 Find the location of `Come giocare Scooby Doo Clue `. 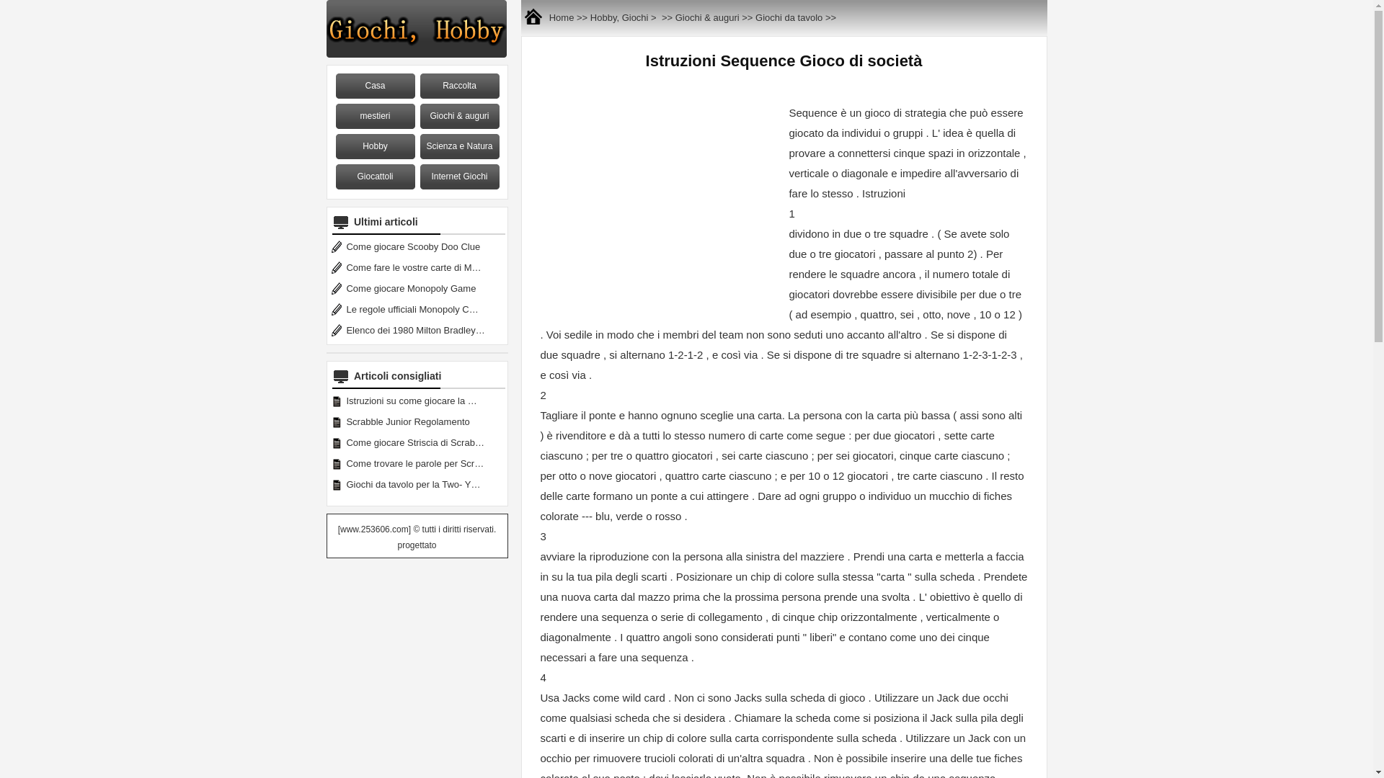

Come giocare Scooby Doo Clue  is located at coordinates (414, 249).